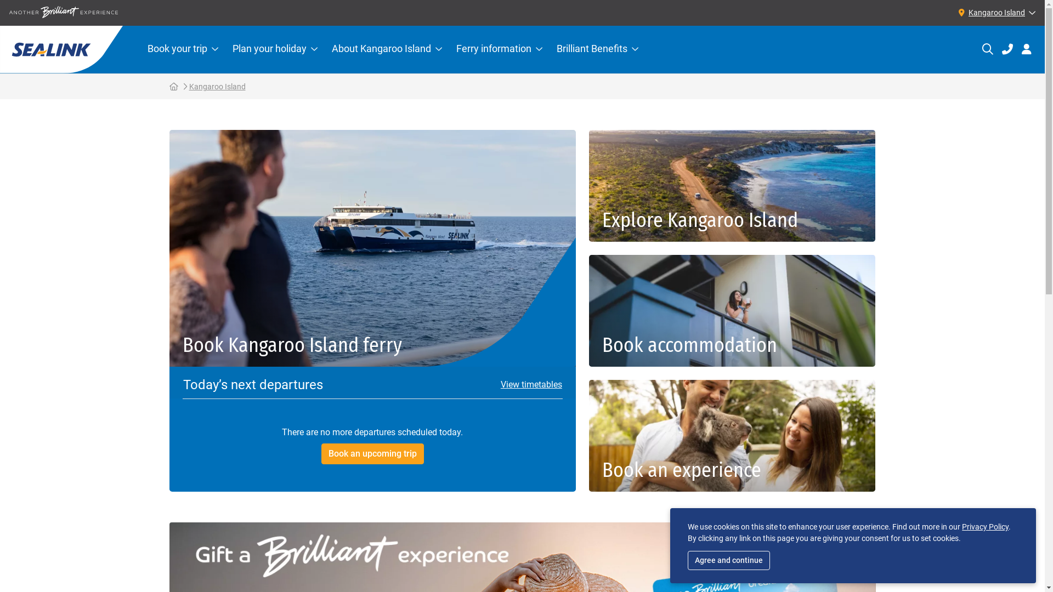  Describe the element at coordinates (217, 87) in the screenshot. I see `Kangaroo Island` at that location.